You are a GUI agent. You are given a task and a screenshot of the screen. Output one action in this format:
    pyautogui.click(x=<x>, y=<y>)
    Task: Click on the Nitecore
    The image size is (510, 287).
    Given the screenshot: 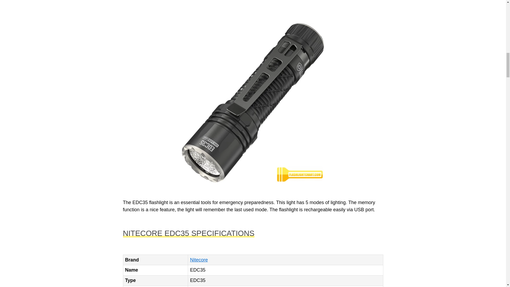 What is the action you would take?
    pyautogui.click(x=199, y=260)
    